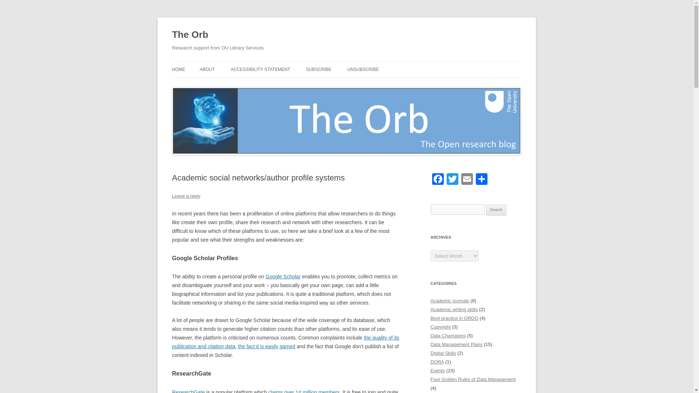 The width and height of the screenshot is (699, 393). I want to click on UNSUBSCRIBE, so click(363, 69).